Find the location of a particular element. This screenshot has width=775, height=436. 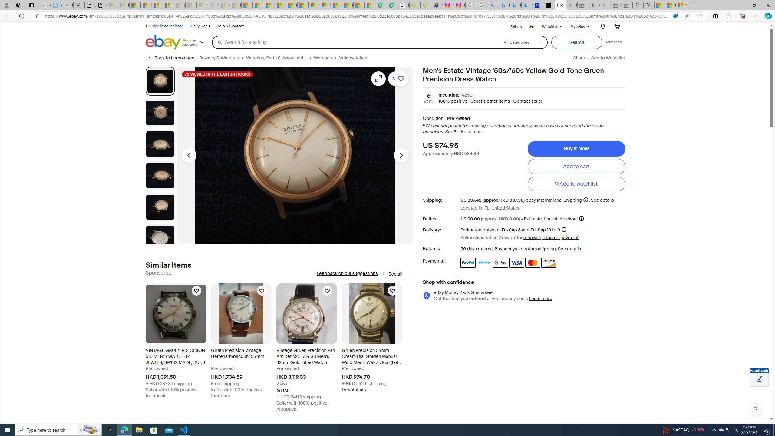

Visa is located at coordinates (517, 263).